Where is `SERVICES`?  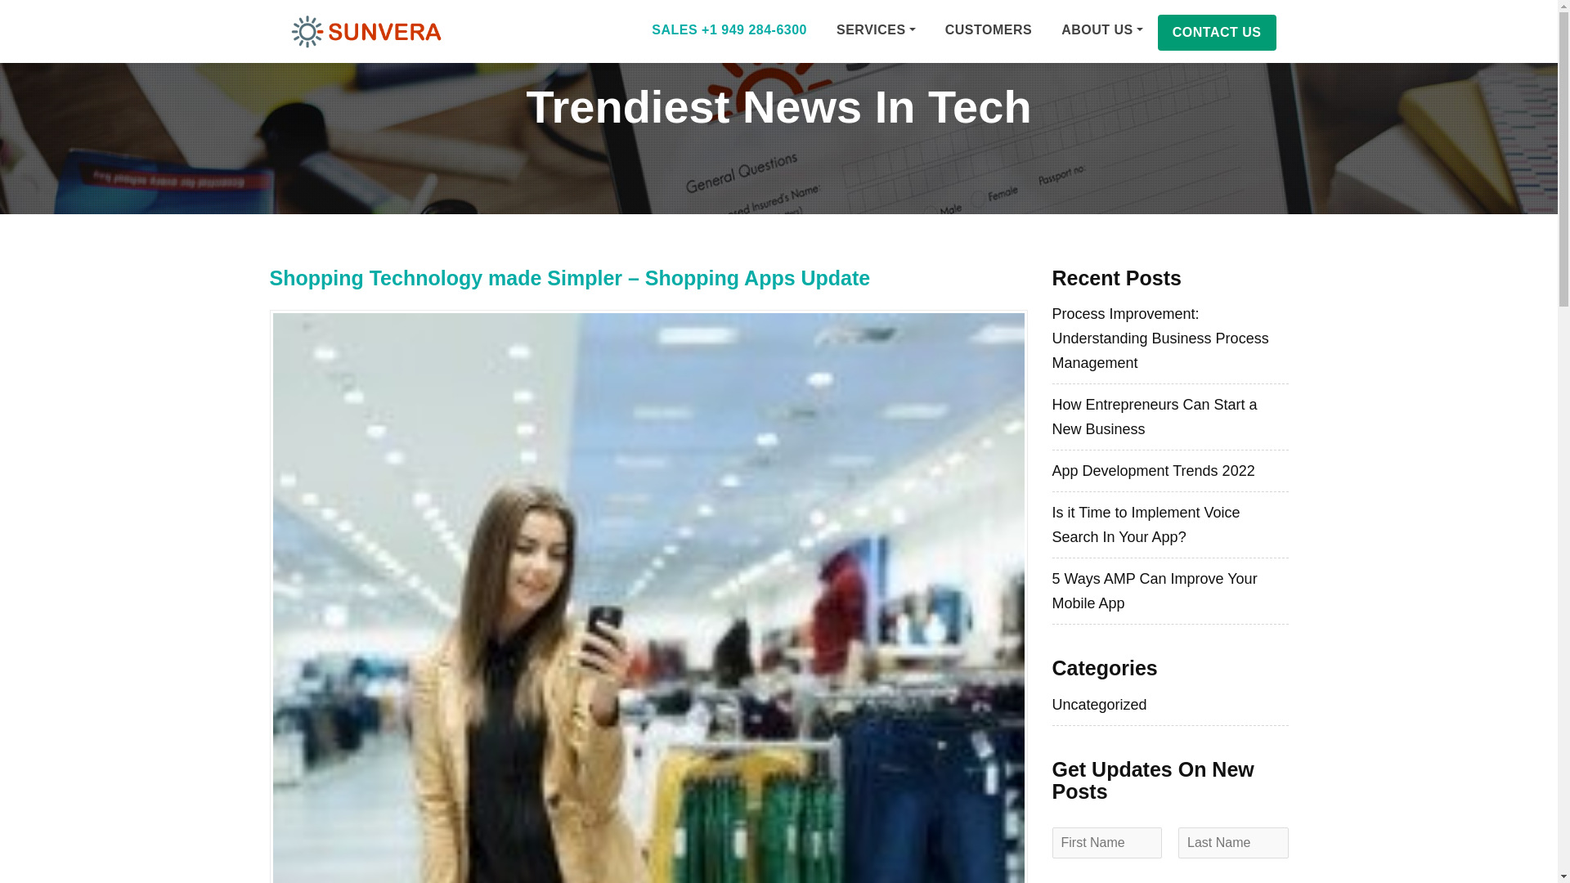 SERVICES is located at coordinates (876, 29).